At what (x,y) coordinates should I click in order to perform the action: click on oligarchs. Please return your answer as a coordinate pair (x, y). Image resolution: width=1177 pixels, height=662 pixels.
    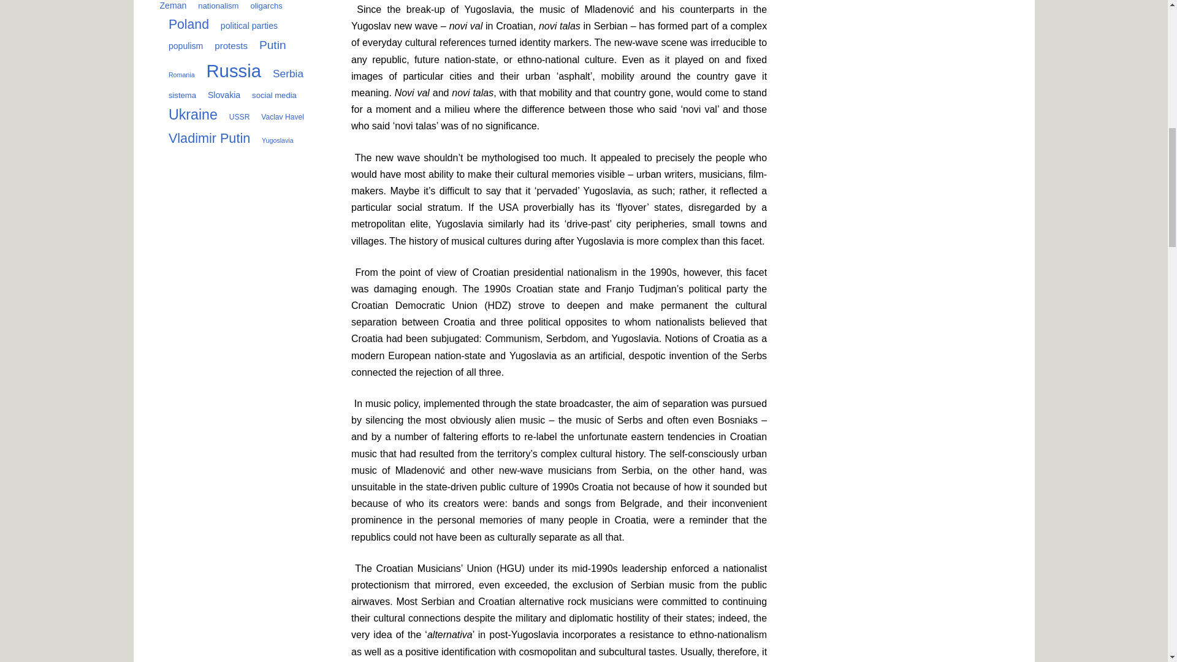
    Looking at the image, I should click on (261, 6).